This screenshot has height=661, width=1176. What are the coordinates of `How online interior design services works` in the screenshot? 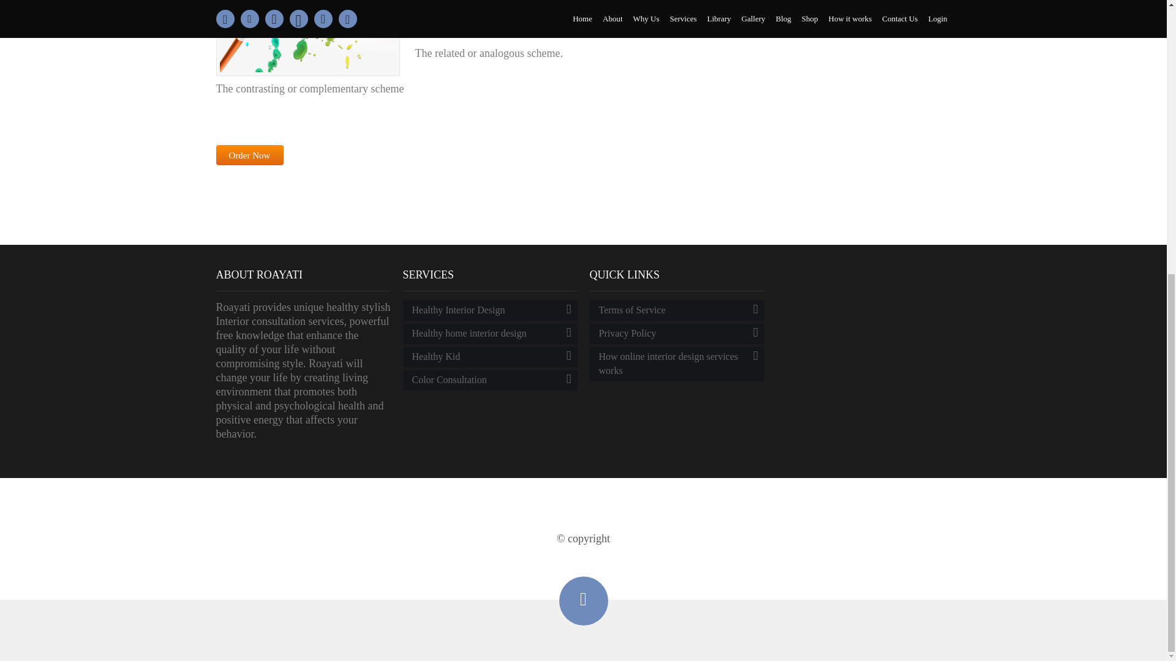 It's located at (676, 364).